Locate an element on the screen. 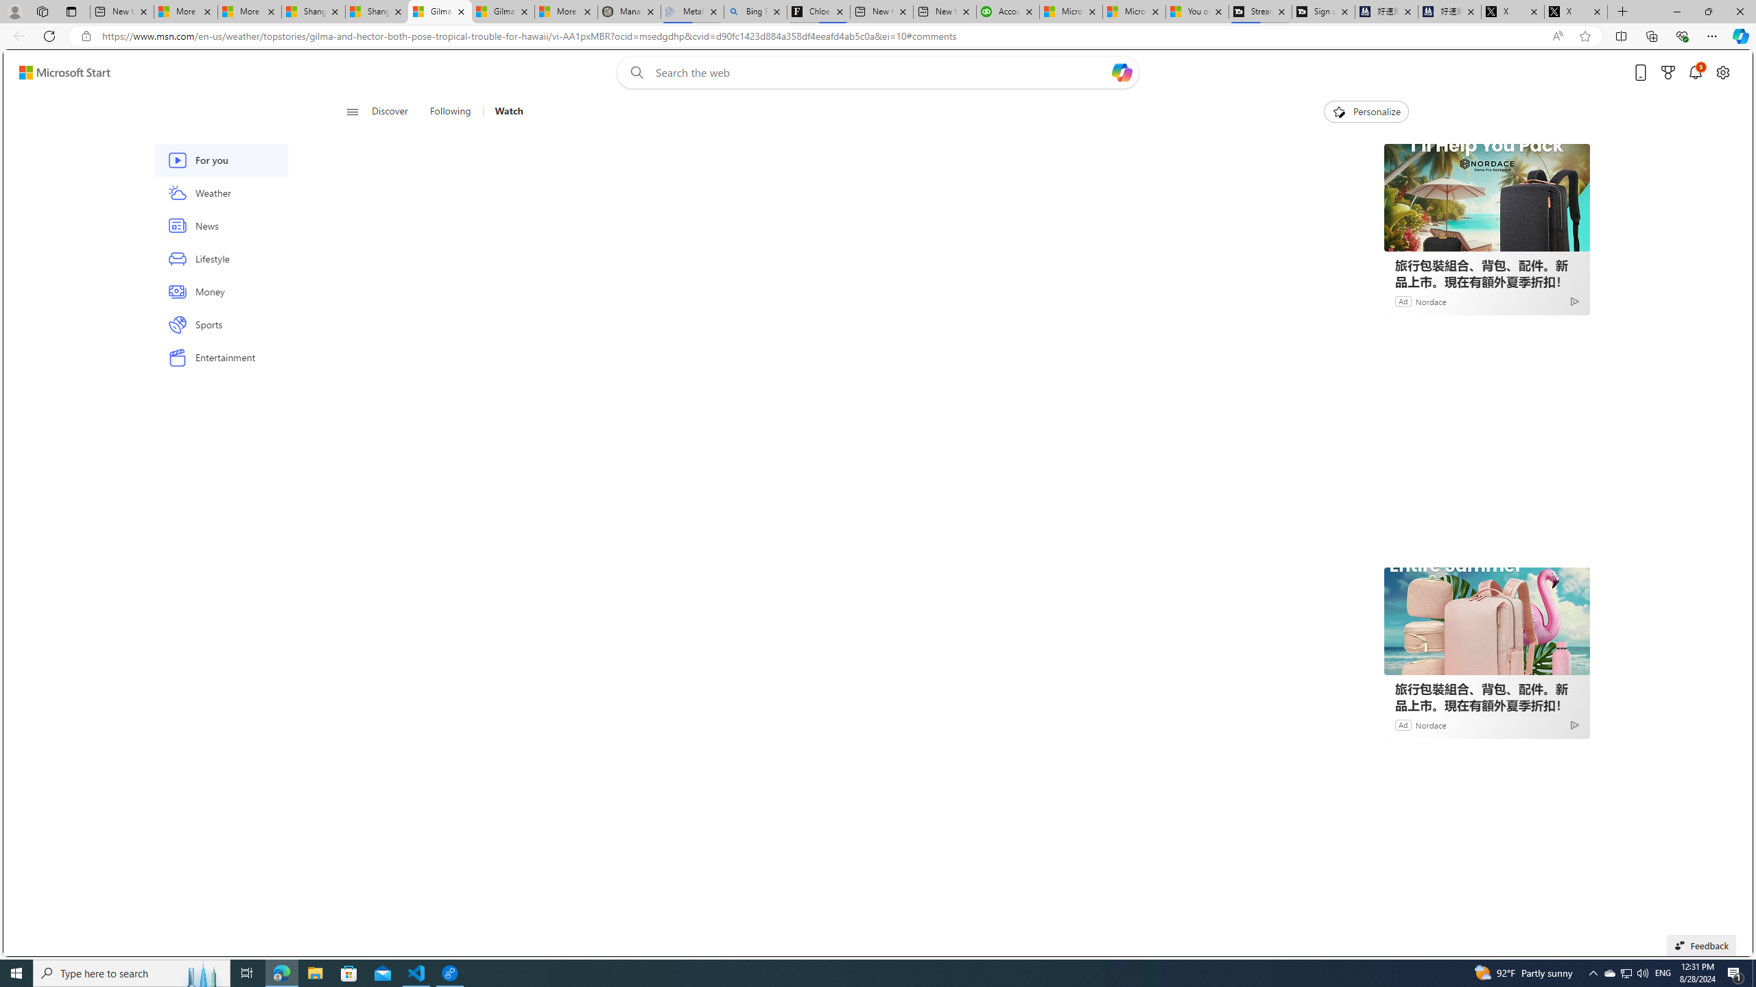  Microsoft Start Sports is located at coordinates (1071, 12).